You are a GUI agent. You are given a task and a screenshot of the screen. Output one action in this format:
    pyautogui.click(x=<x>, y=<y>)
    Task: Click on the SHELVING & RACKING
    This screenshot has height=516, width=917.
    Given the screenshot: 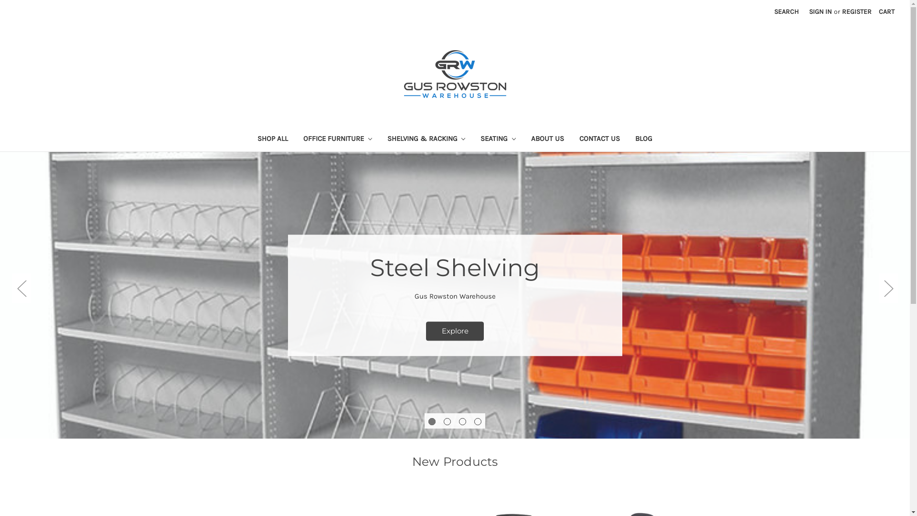 What is the action you would take?
    pyautogui.click(x=426, y=140)
    